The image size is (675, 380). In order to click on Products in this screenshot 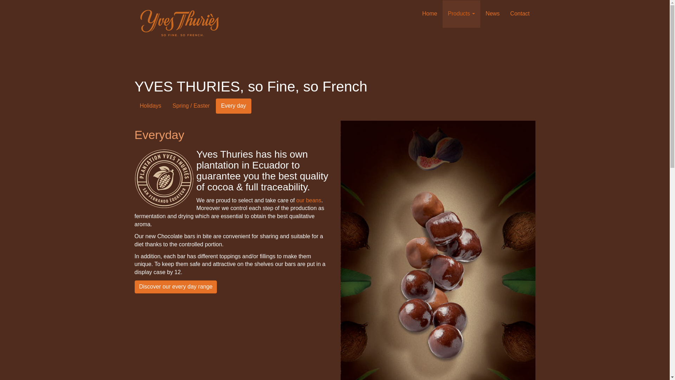, I will do `click(462, 14)`.